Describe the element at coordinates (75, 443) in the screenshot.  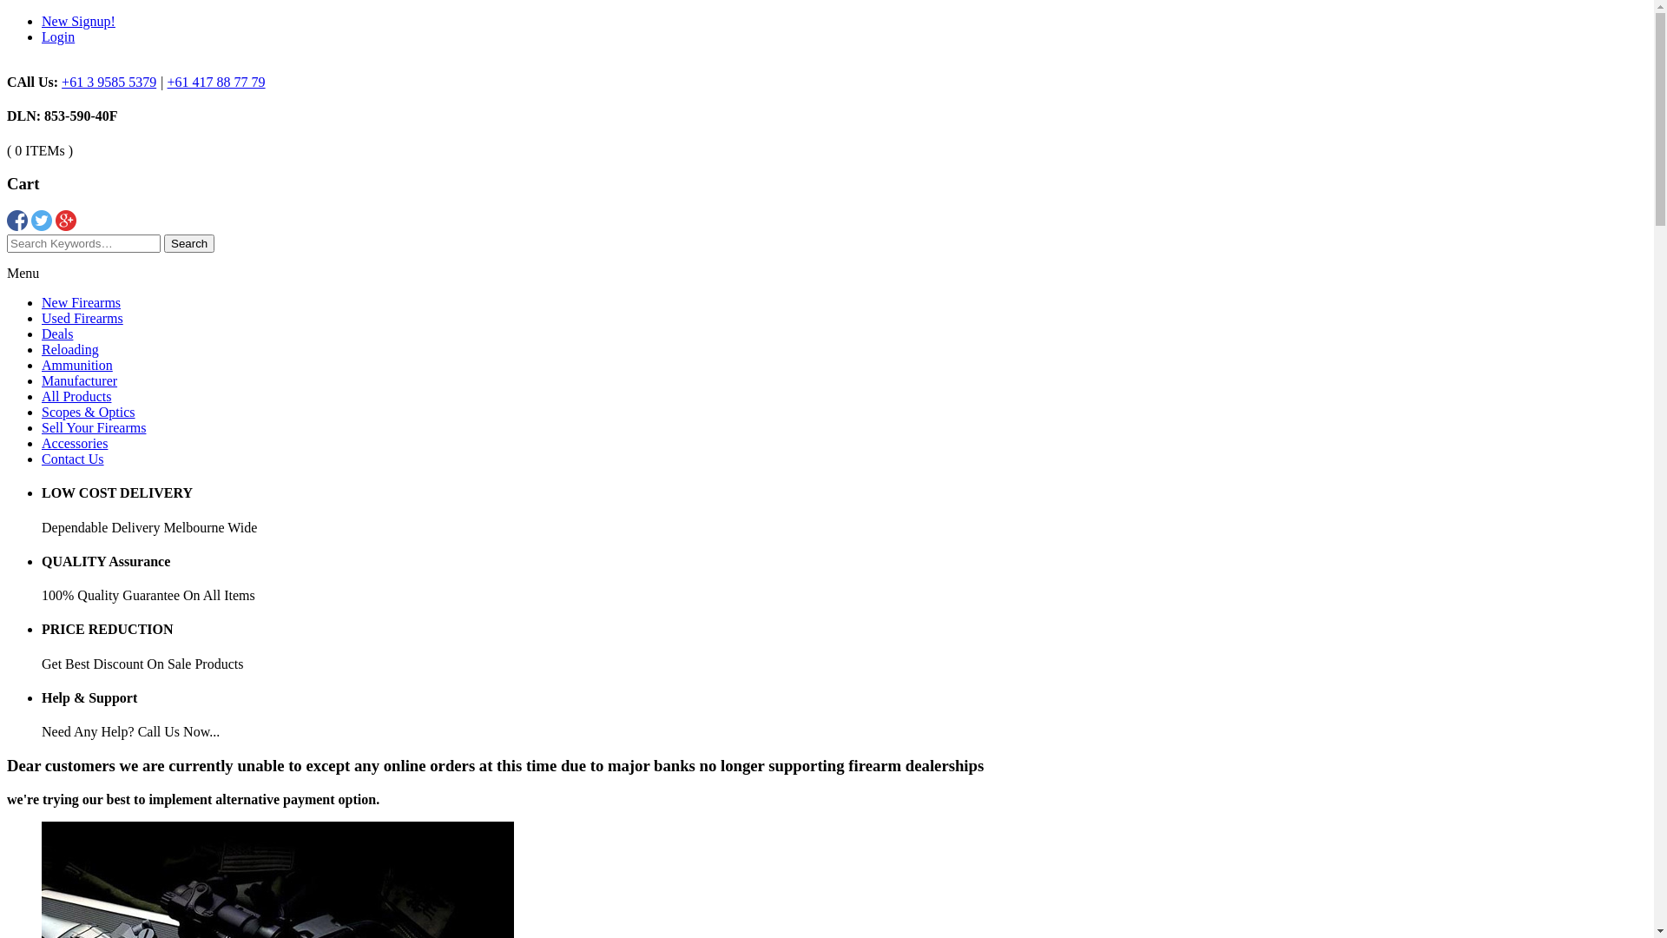
I see `Accessories` at that location.